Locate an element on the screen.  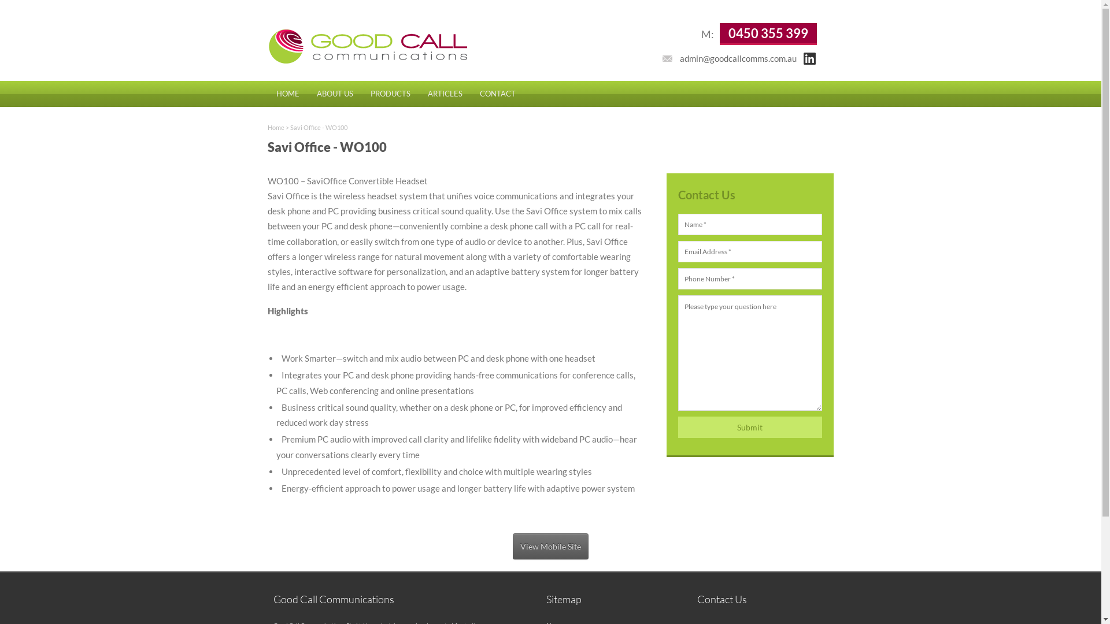
admin@goodcallcomms.com.au is located at coordinates (738, 58).